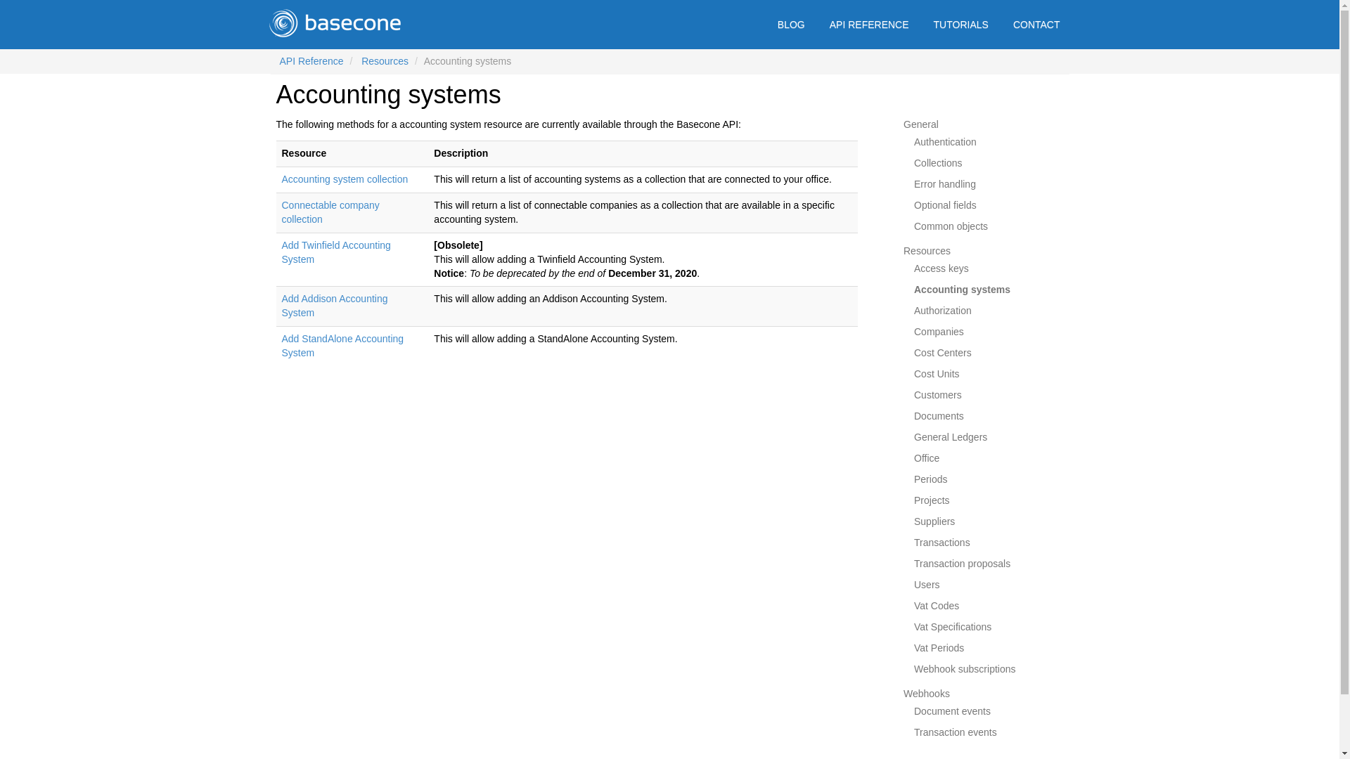  What do you see at coordinates (334, 305) in the screenshot?
I see `Add Addison Accounting System` at bounding box center [334, 305].